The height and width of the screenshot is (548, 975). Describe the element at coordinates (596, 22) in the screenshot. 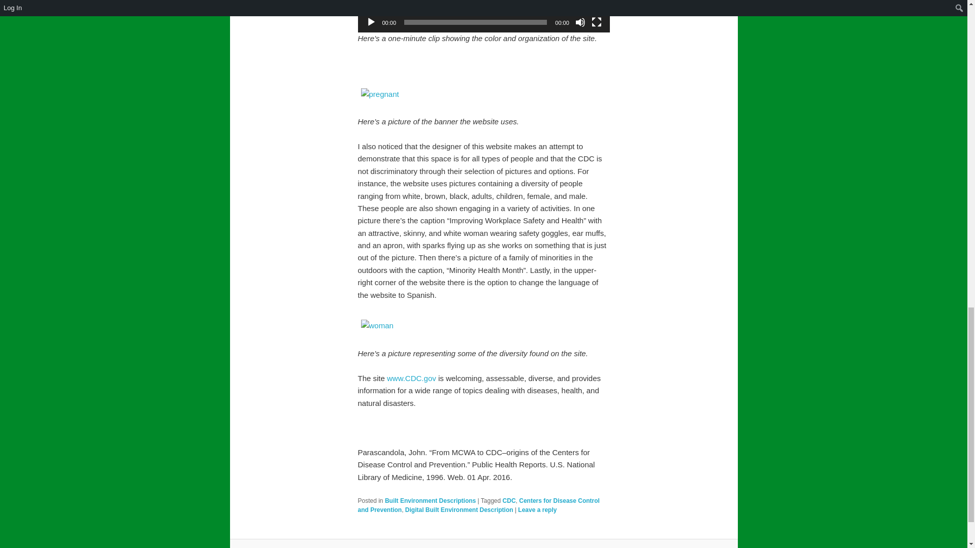

I see `Fullscreen` at that location.